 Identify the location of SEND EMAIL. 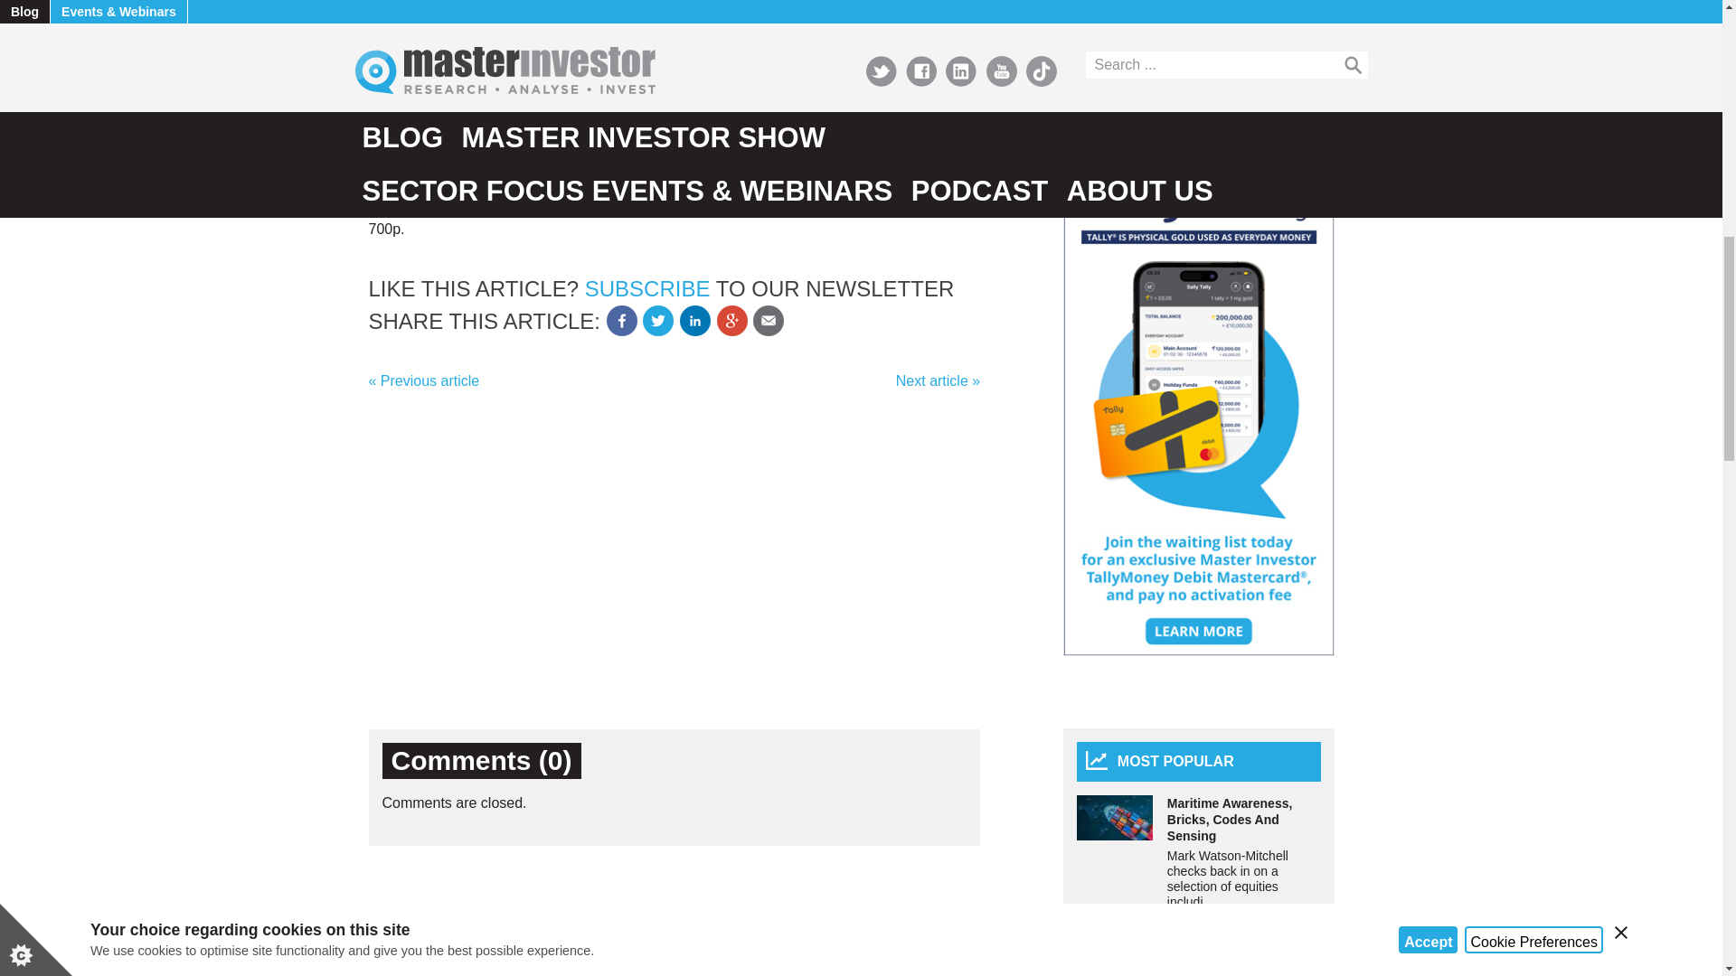
(769, 320).